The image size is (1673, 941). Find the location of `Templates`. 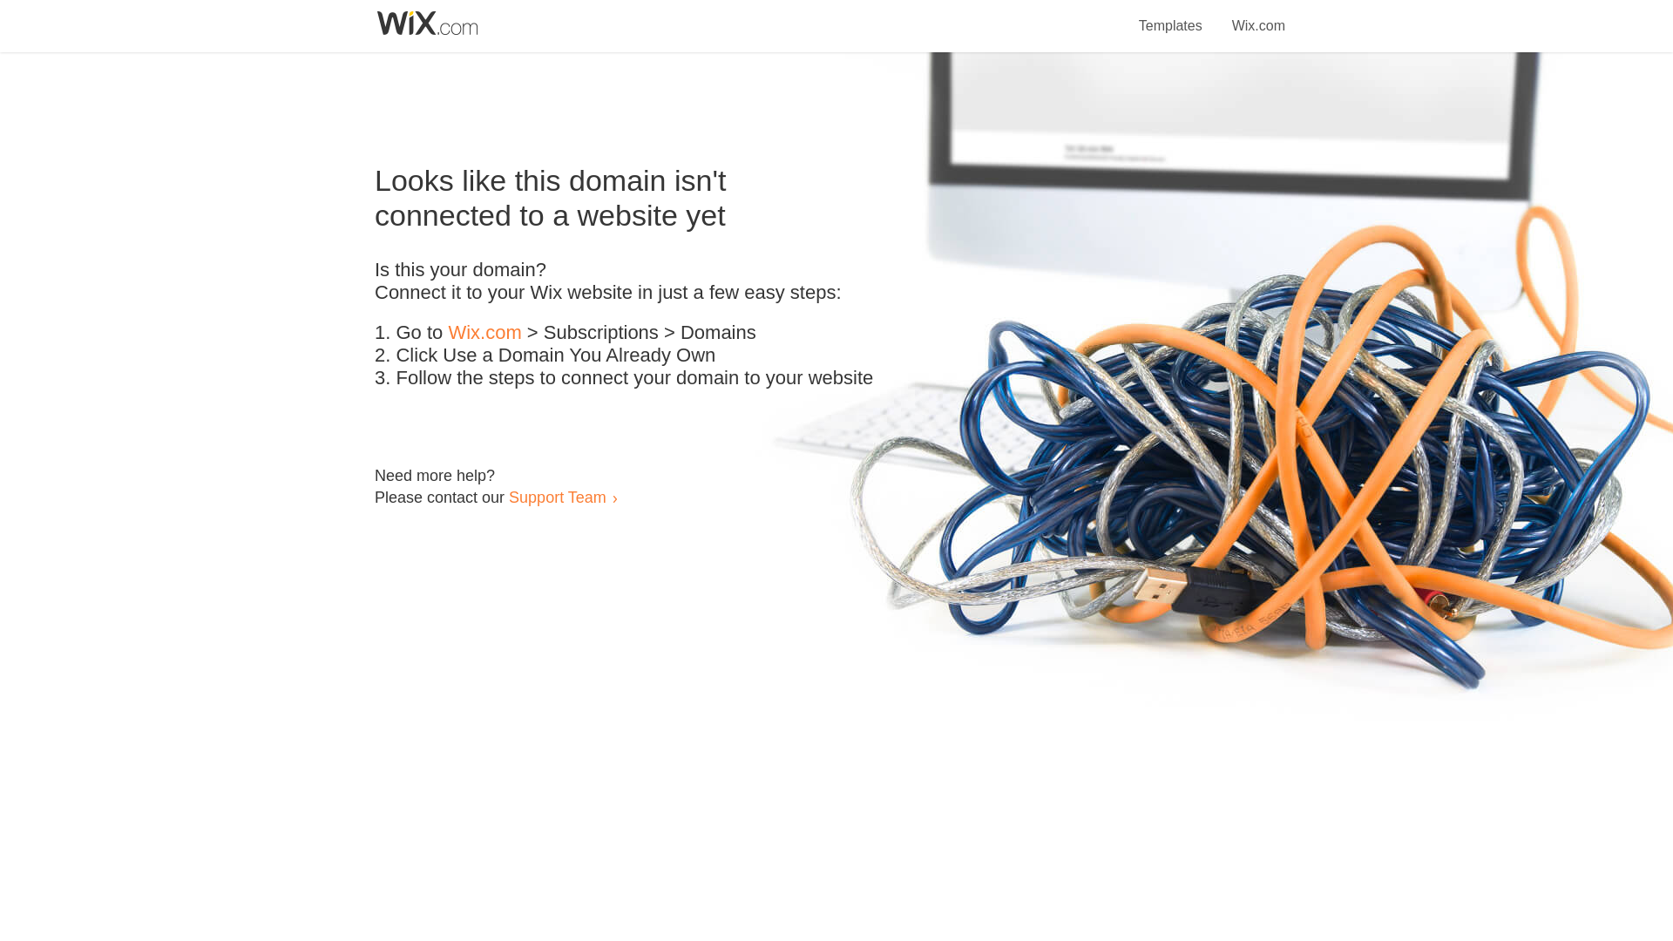

Templates is located at coordinates (1171, 16).